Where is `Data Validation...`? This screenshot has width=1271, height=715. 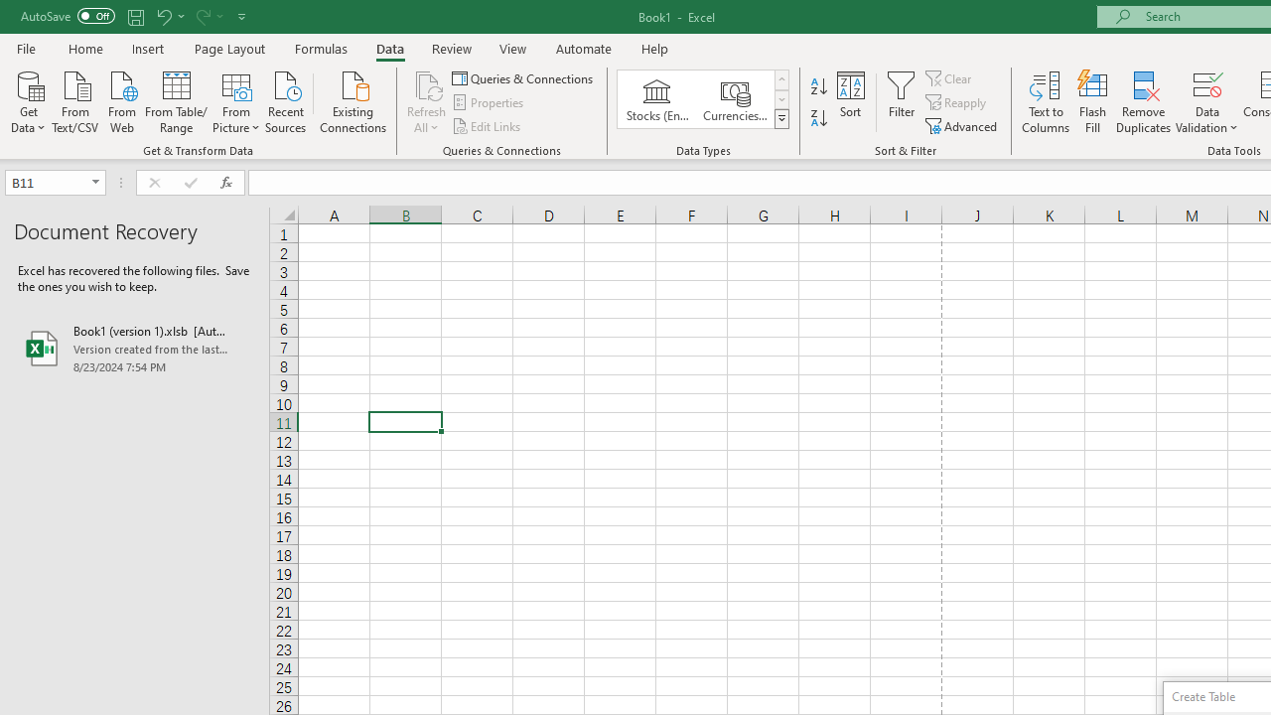
Data Validation... is located at coordinates (1207, 83).